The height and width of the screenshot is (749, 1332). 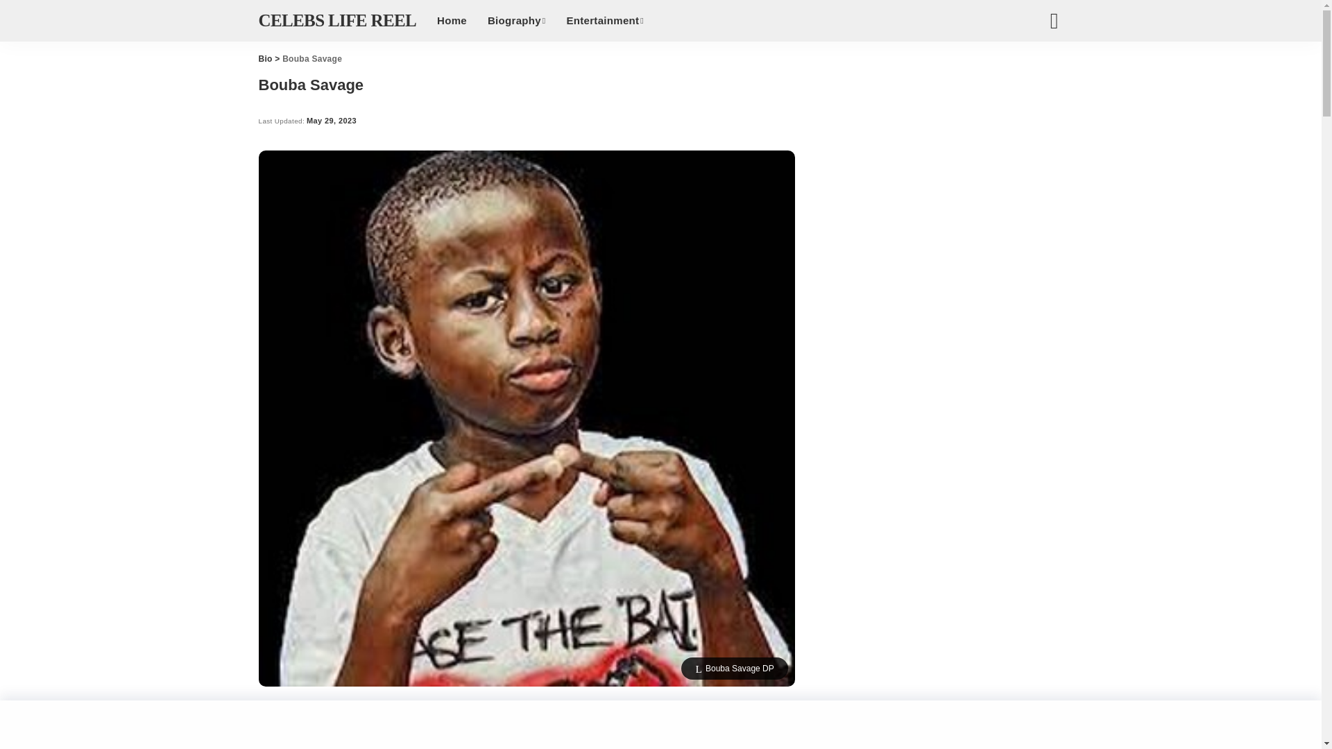 I want to click on Entertainment, so click(x=605, y=21).